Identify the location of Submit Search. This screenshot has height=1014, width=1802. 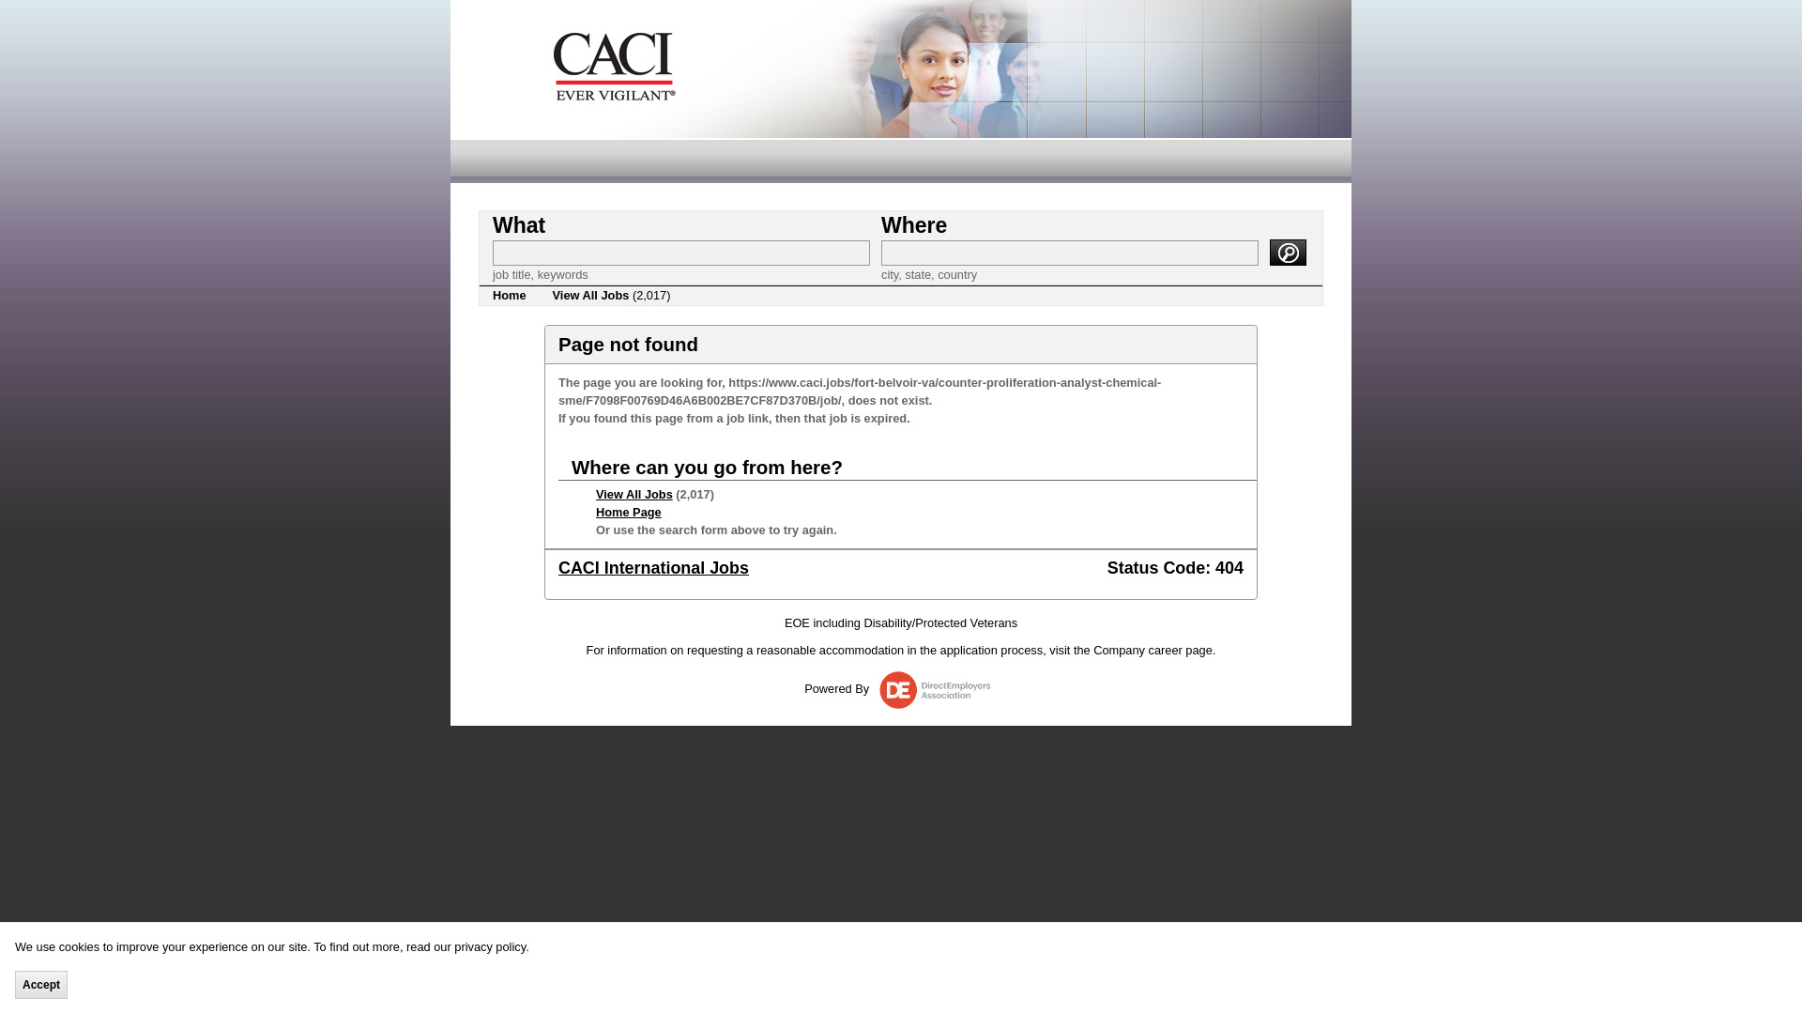
(1288, 252).